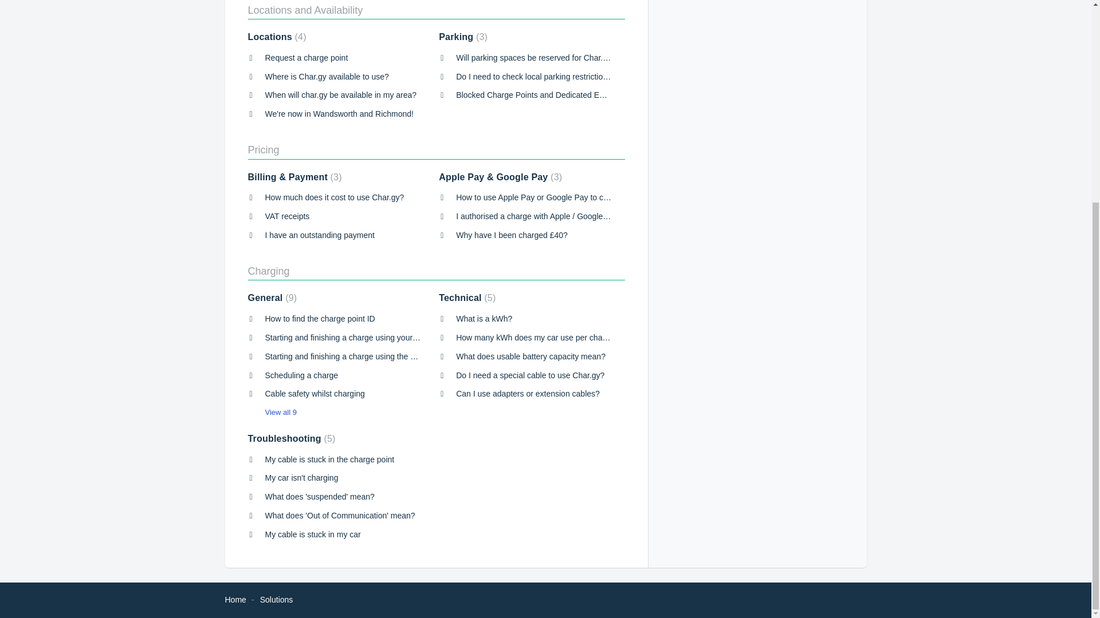 The width and height of the screenshot is (1100, 618). Describe the element at coordinates (306, 57) in the screenshot. I see `Request a charge point` at that location.